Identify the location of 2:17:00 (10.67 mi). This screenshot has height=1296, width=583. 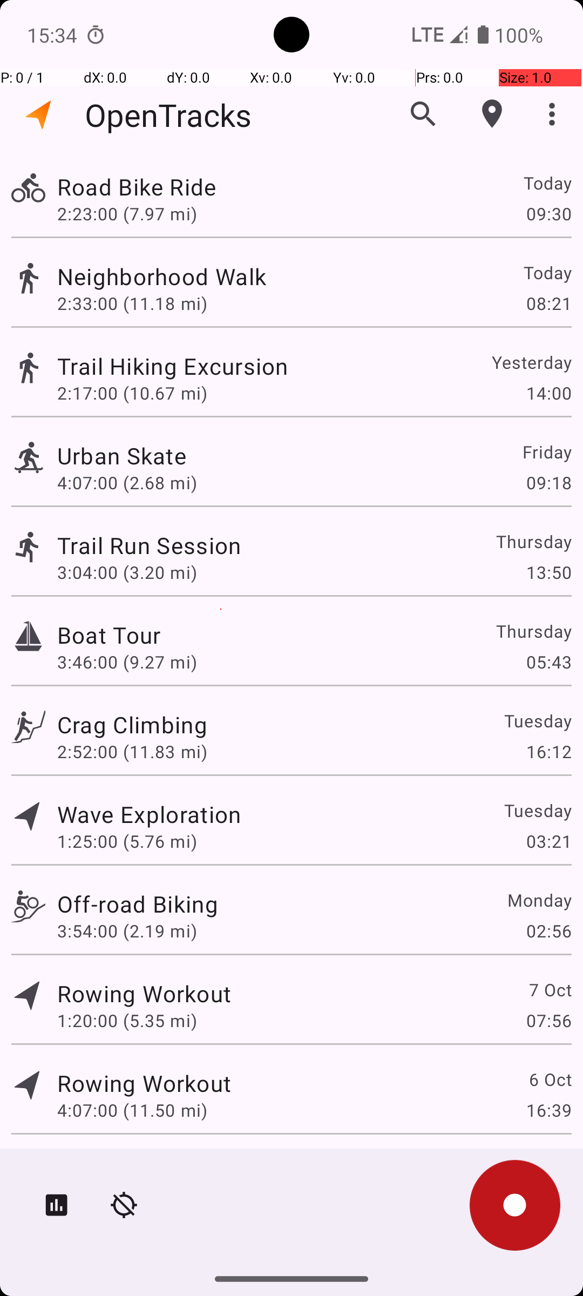
(132, 393).